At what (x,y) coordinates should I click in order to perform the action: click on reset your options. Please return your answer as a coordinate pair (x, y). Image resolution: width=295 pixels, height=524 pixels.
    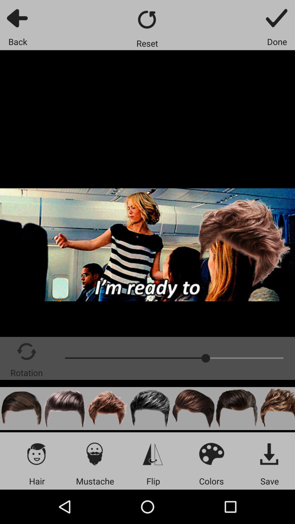
    Looking at the image, I should click on (147, 20).